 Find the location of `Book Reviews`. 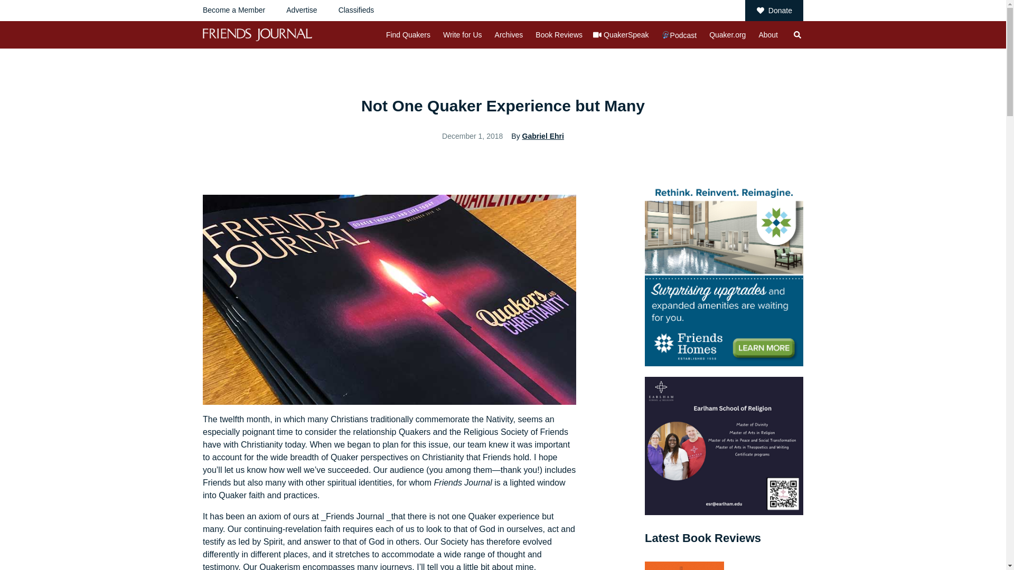

Book Reviews is located at coordinates (559, 35).